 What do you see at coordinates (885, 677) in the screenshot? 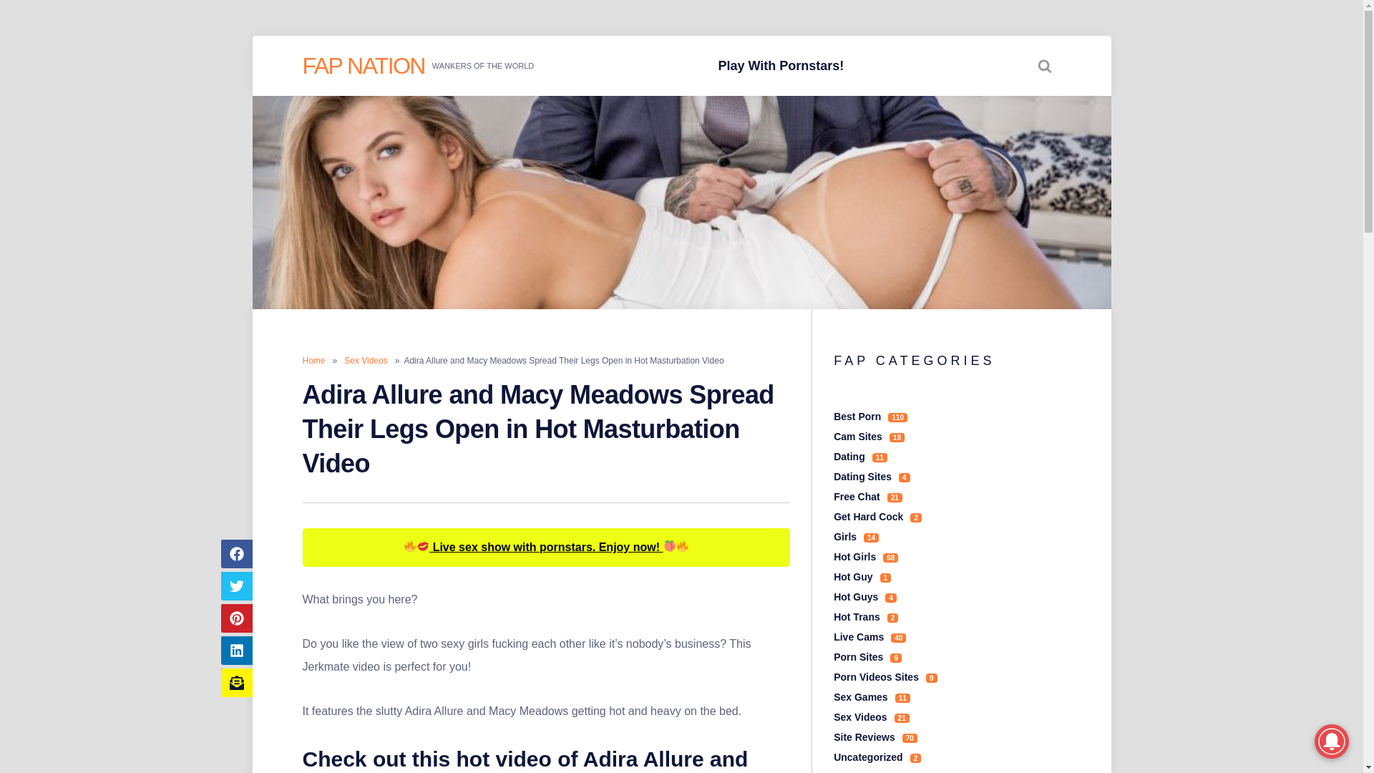
I see `Porn Videos Sites9` at bounding box center [885, 677].